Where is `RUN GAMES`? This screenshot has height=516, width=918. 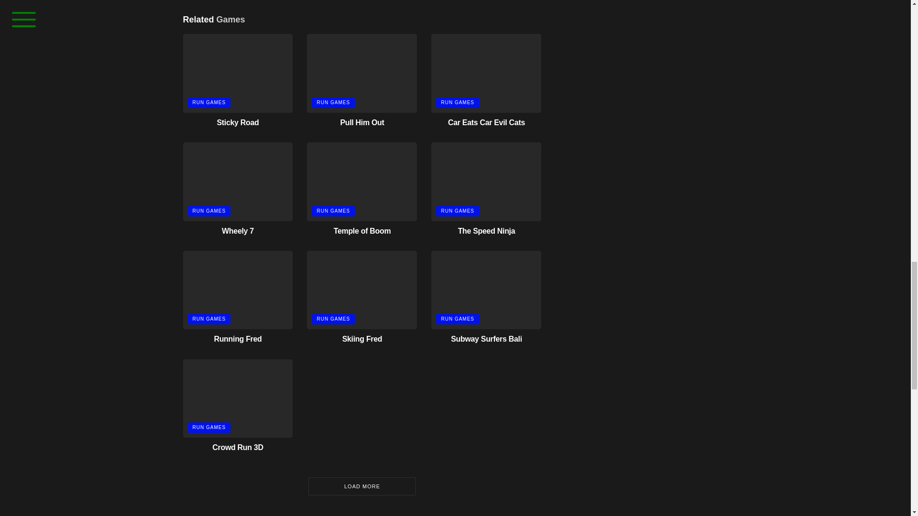
RUN GAMES is located at coordinates (333, 102).